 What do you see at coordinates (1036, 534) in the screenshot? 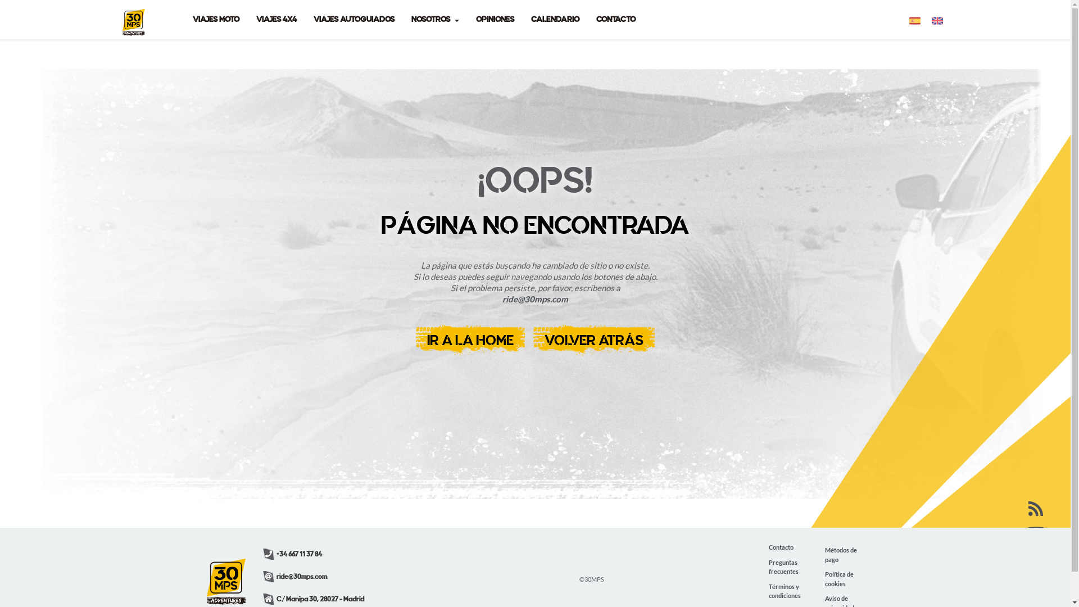
I see `Youtube` at bounding box center [1036, 534].